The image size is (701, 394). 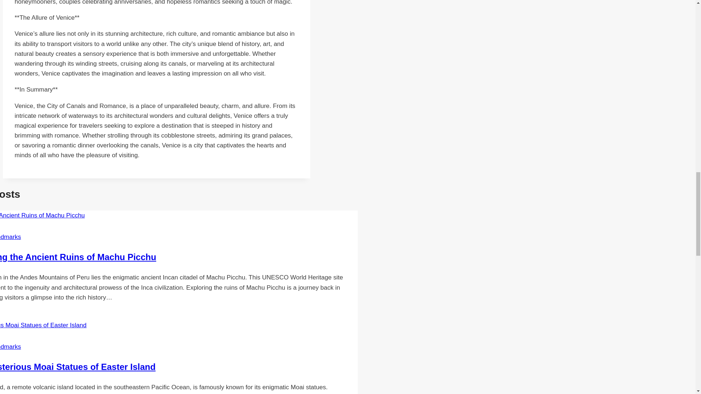 I want to click on Cultural Landmarks, so click(x=10, y=237).